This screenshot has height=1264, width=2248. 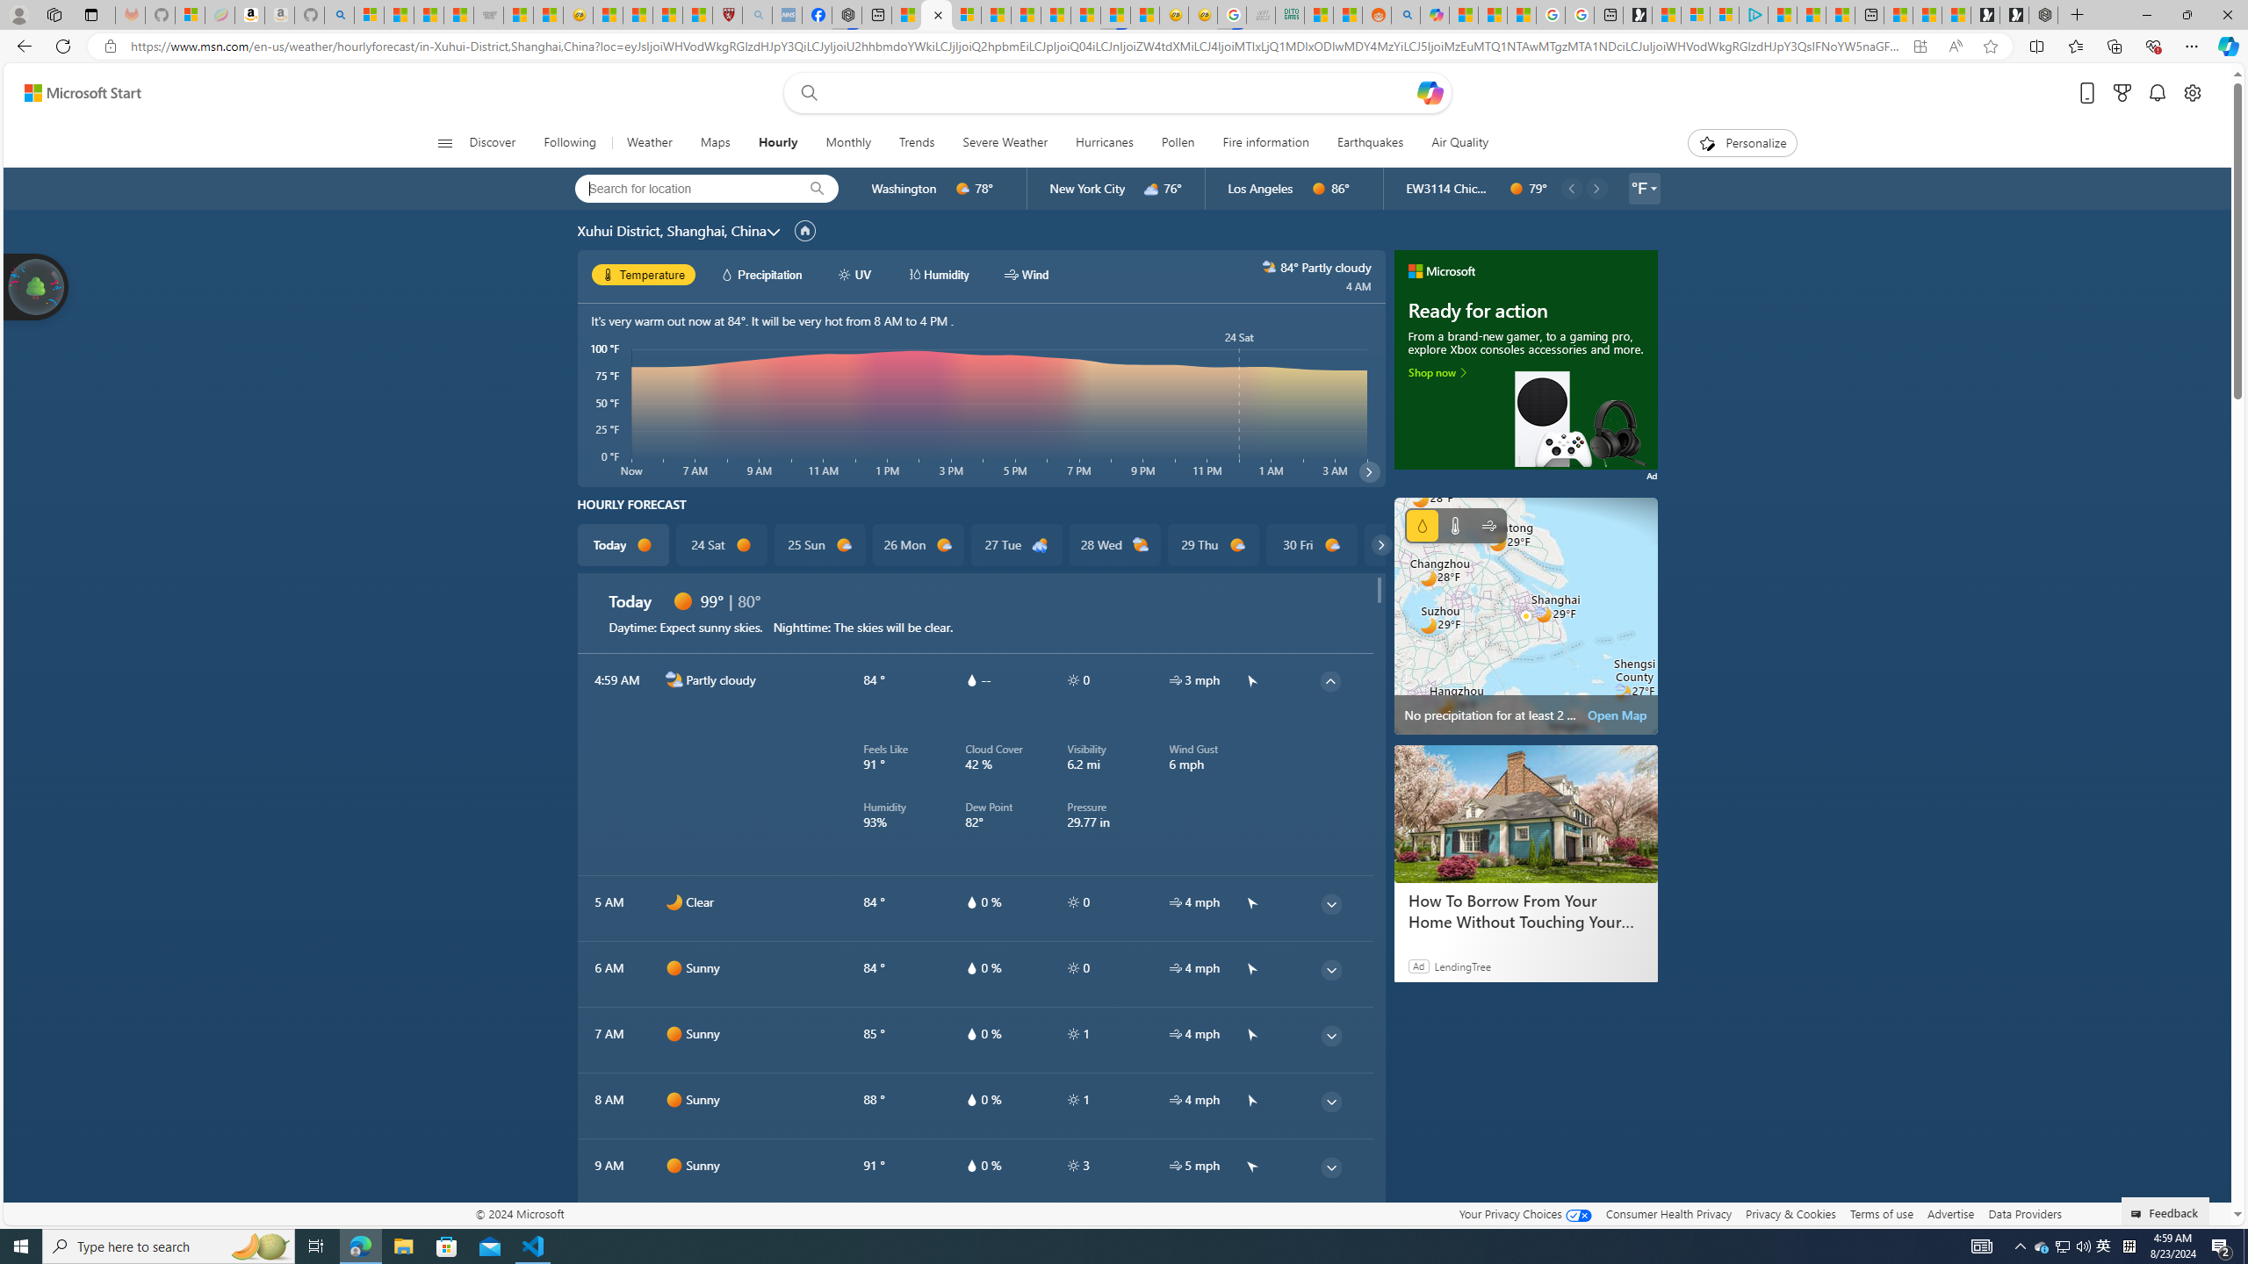 I want to click on locationBar/triangle, so click(x=1653, y=189).